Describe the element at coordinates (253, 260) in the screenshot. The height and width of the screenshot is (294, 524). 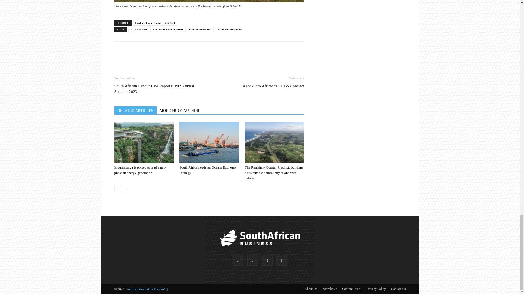
I see `Instagram` at that location.